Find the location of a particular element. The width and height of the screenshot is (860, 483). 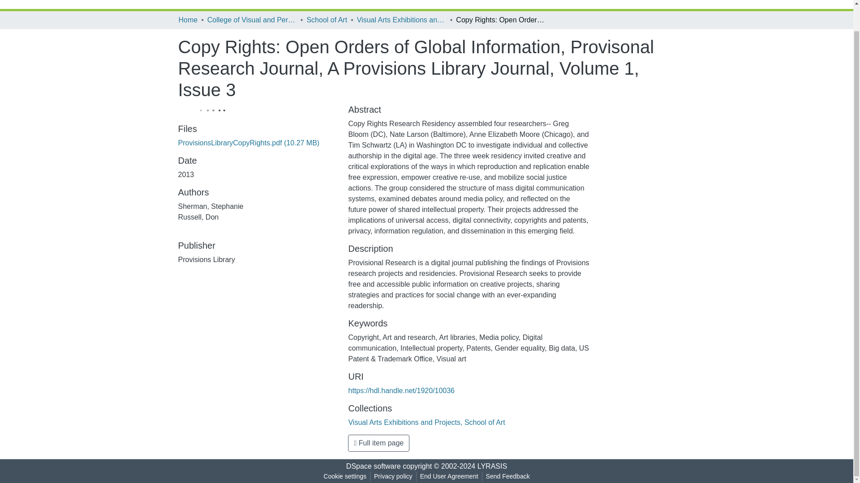

Visual Arts Exhibitions and Projects, School of Art is located at coordinates (426, 422).